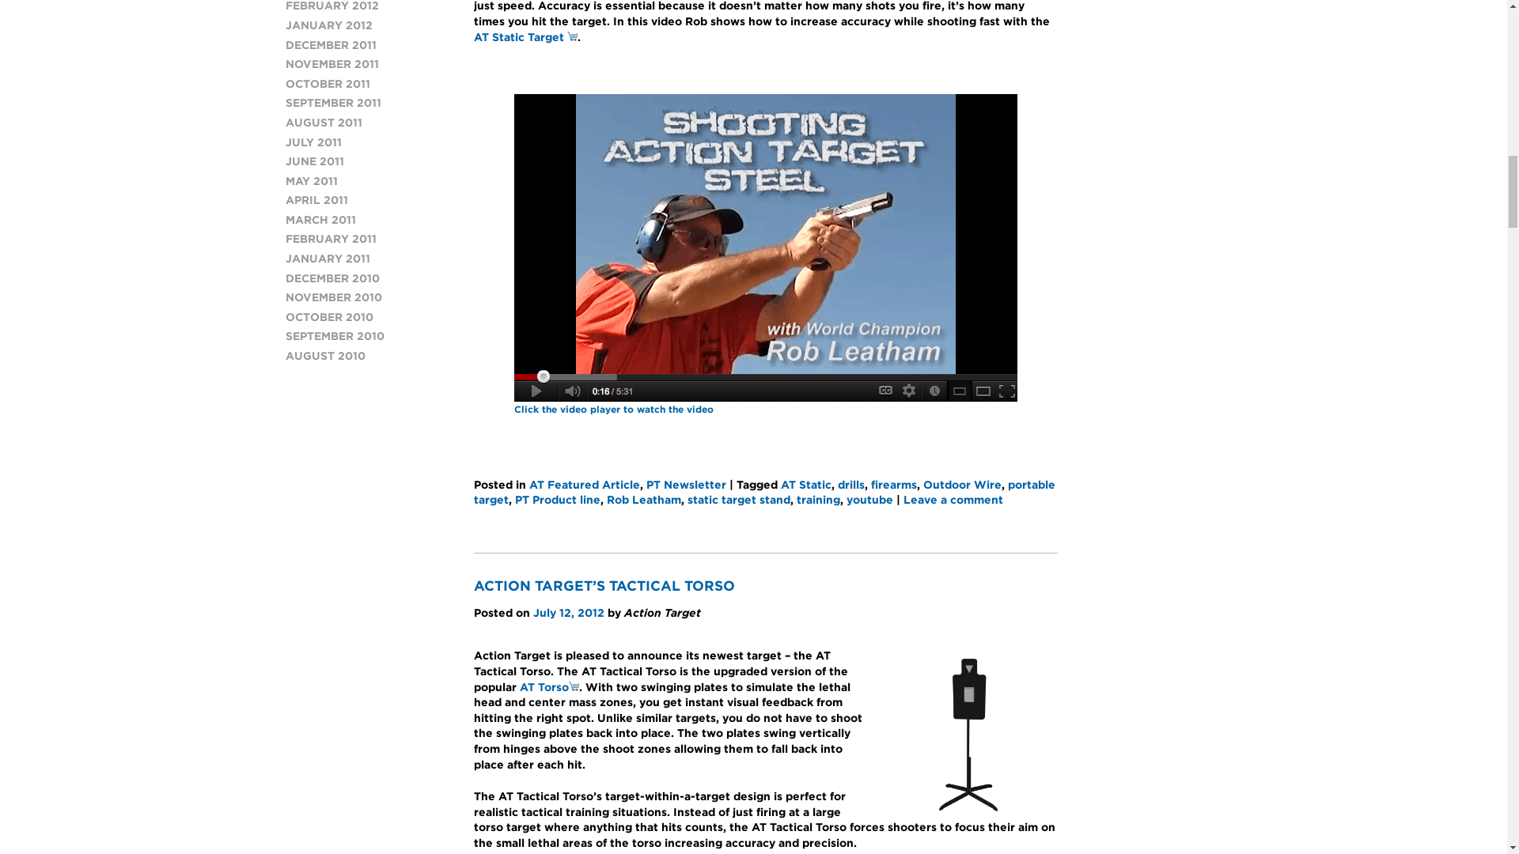 This screenshot has height=854, width=1519. Describe the element at coordinates (571, 36) in the screenshot. I see `cart Small` at that location.